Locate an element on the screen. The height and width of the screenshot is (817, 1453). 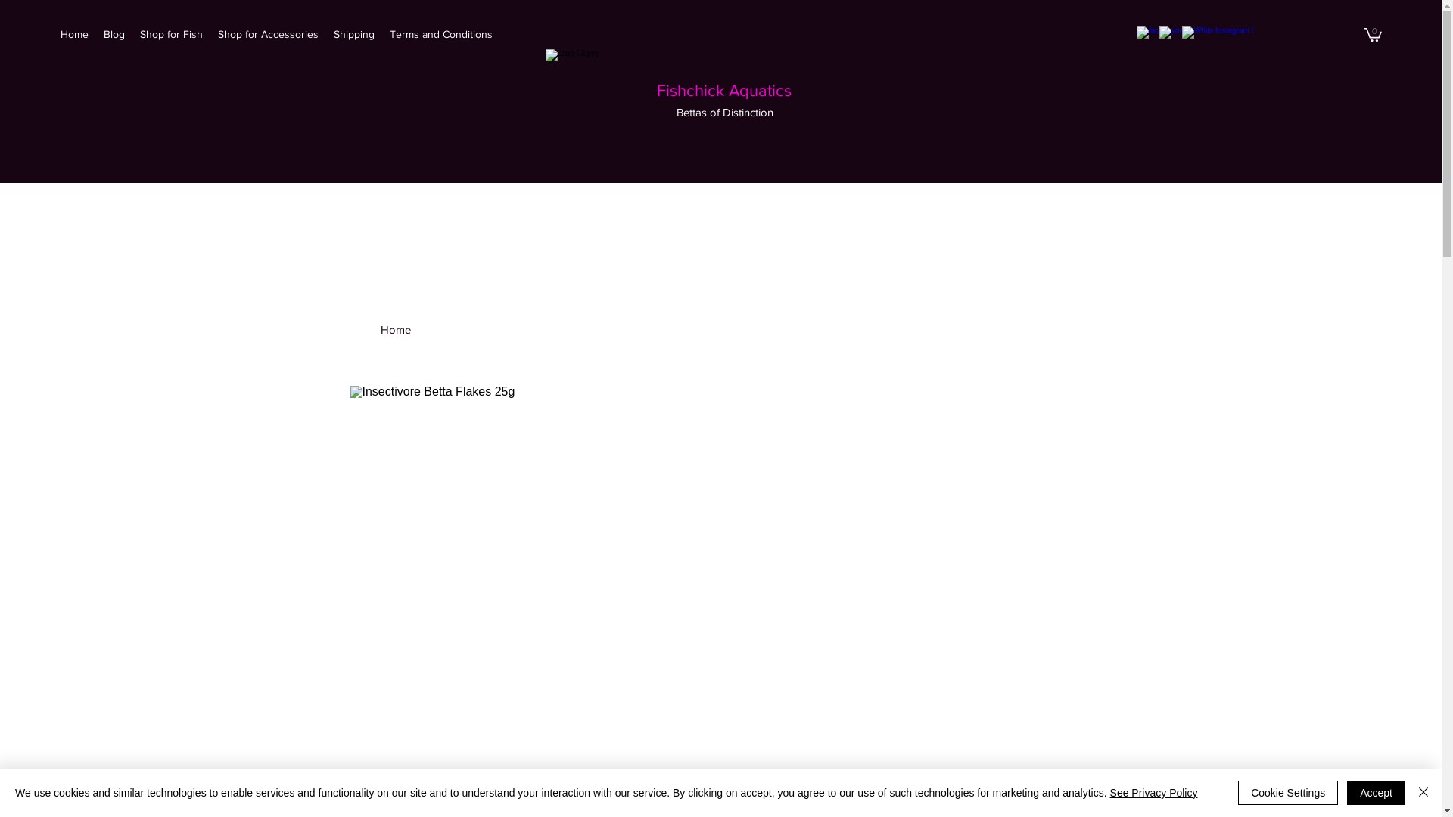
See Privacy Policy is located at coordinates (1154, 793).